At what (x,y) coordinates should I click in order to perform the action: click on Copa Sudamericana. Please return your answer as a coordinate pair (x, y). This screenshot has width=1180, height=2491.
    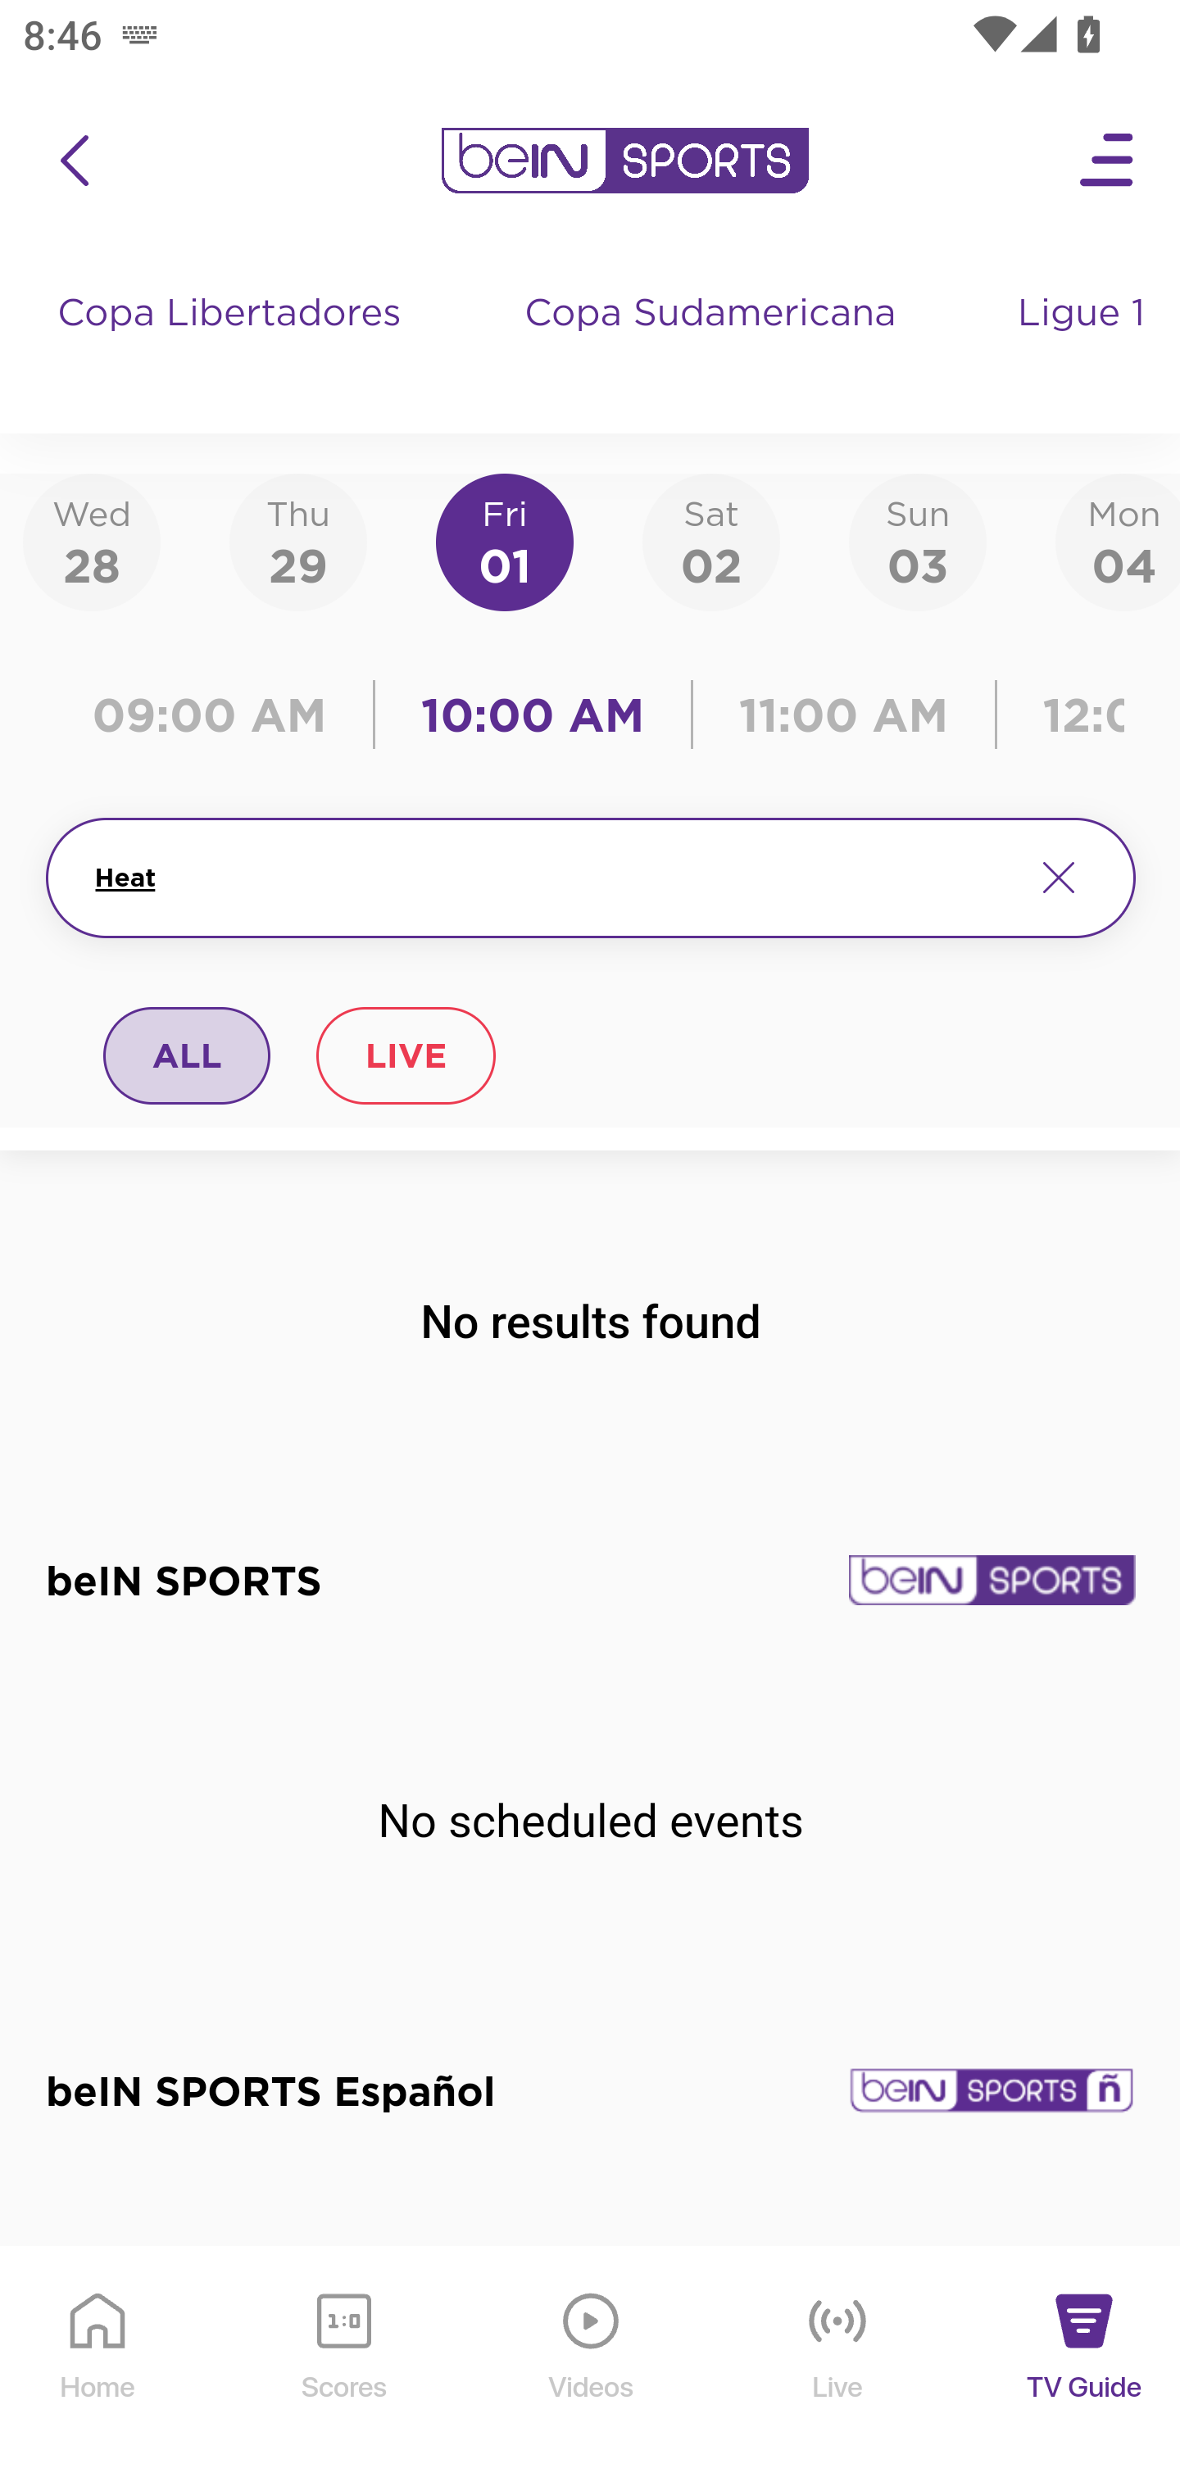
    Looking at the image, I should click on (713, 344).